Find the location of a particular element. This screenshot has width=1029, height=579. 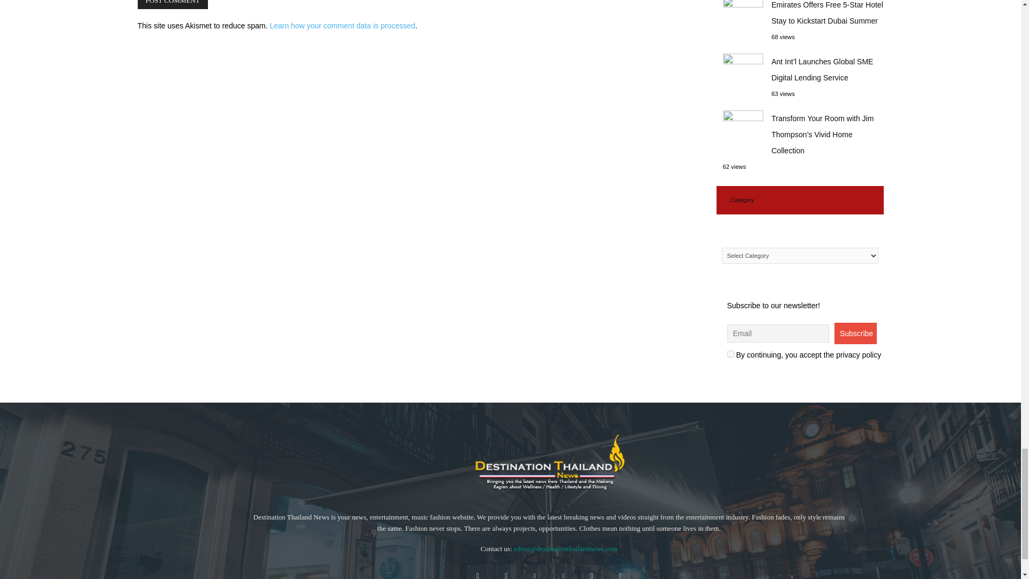

Subscribe is located at coordinates (855, 333).